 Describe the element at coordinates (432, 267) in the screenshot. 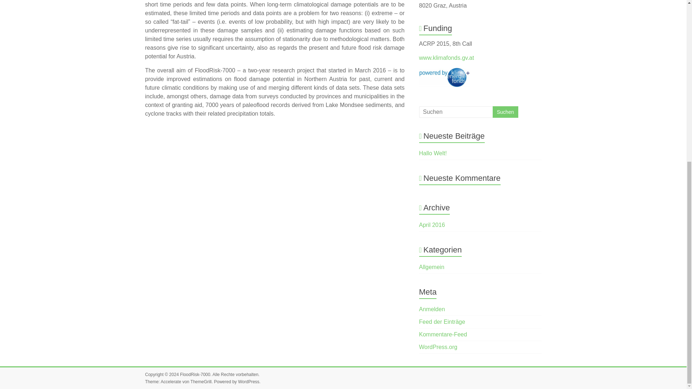

I see `Allgemein` at that location.